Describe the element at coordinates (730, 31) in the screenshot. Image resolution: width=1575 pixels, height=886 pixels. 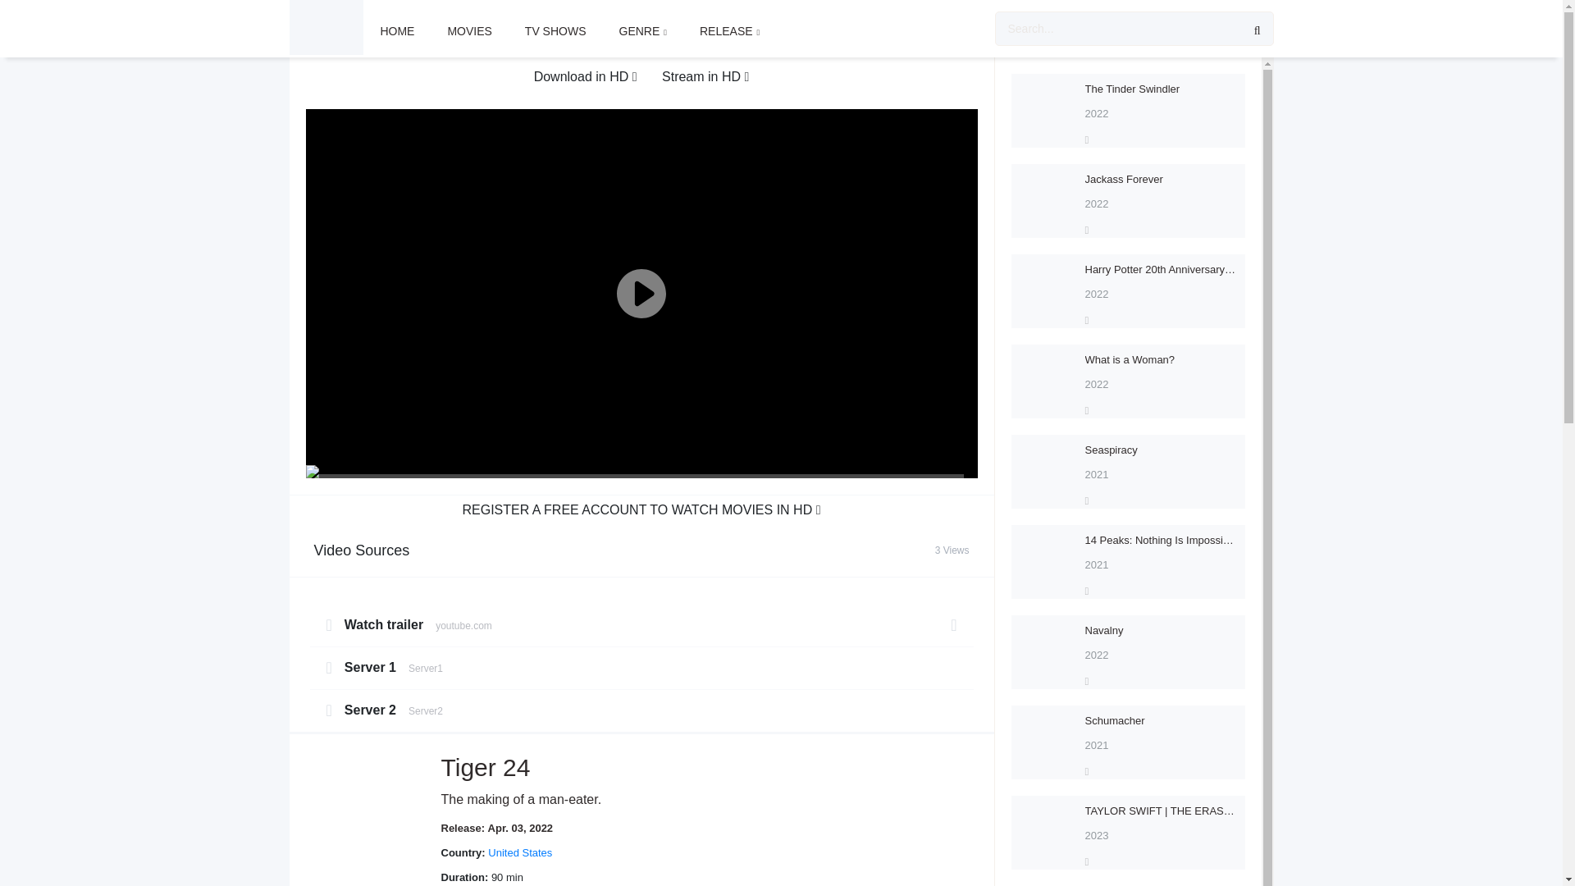
I see `RELEASE` at that location.